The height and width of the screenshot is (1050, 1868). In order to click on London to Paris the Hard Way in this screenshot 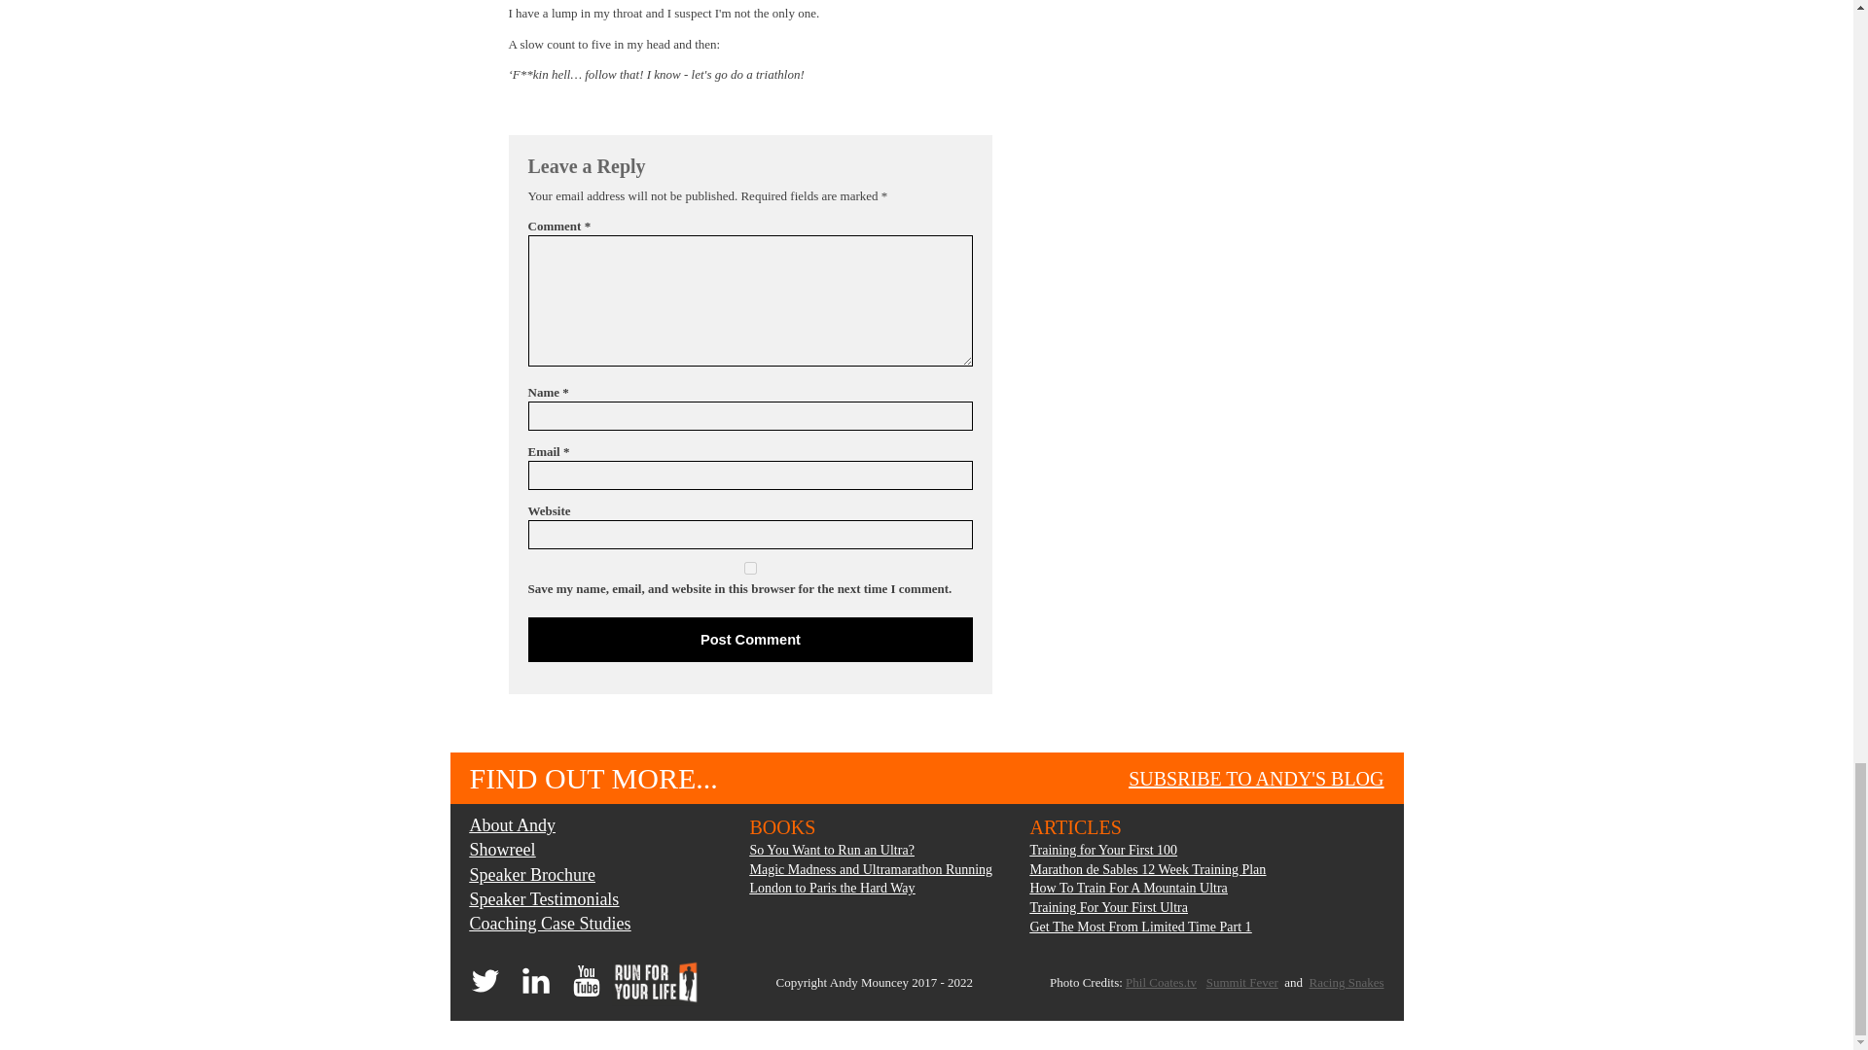, I will do `click(870, 889)`.